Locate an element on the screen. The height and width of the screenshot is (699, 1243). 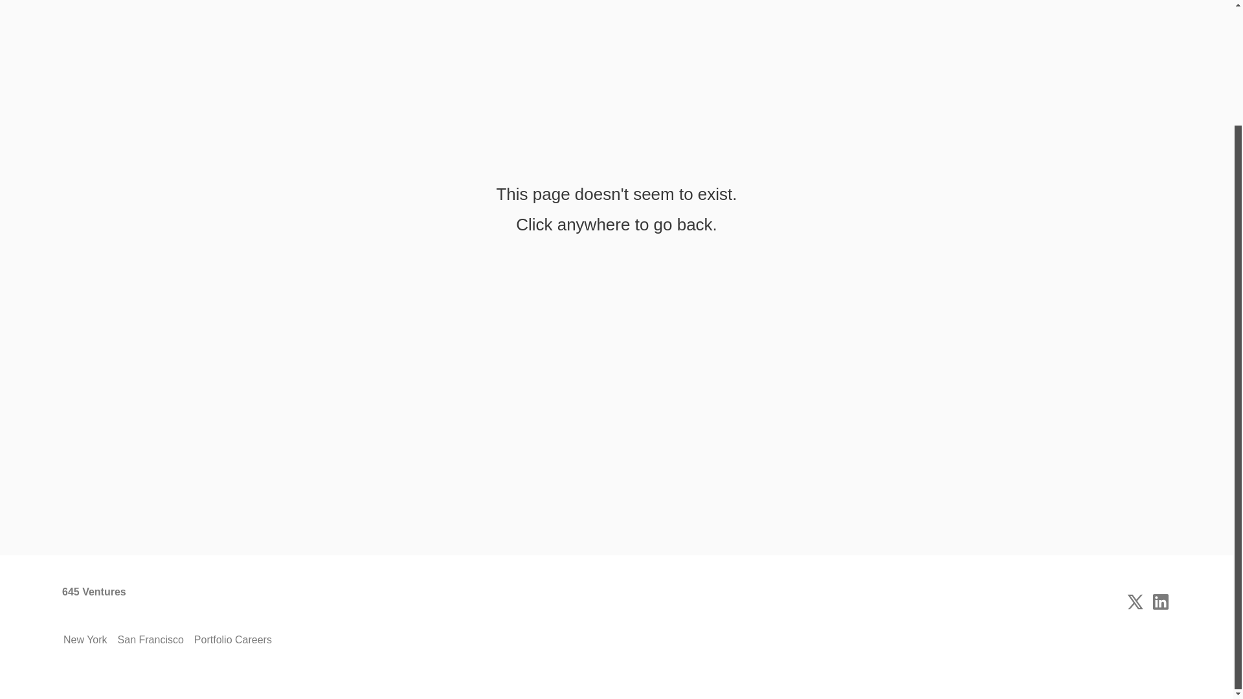
645 Ventures is located at coordinates (95, 602).